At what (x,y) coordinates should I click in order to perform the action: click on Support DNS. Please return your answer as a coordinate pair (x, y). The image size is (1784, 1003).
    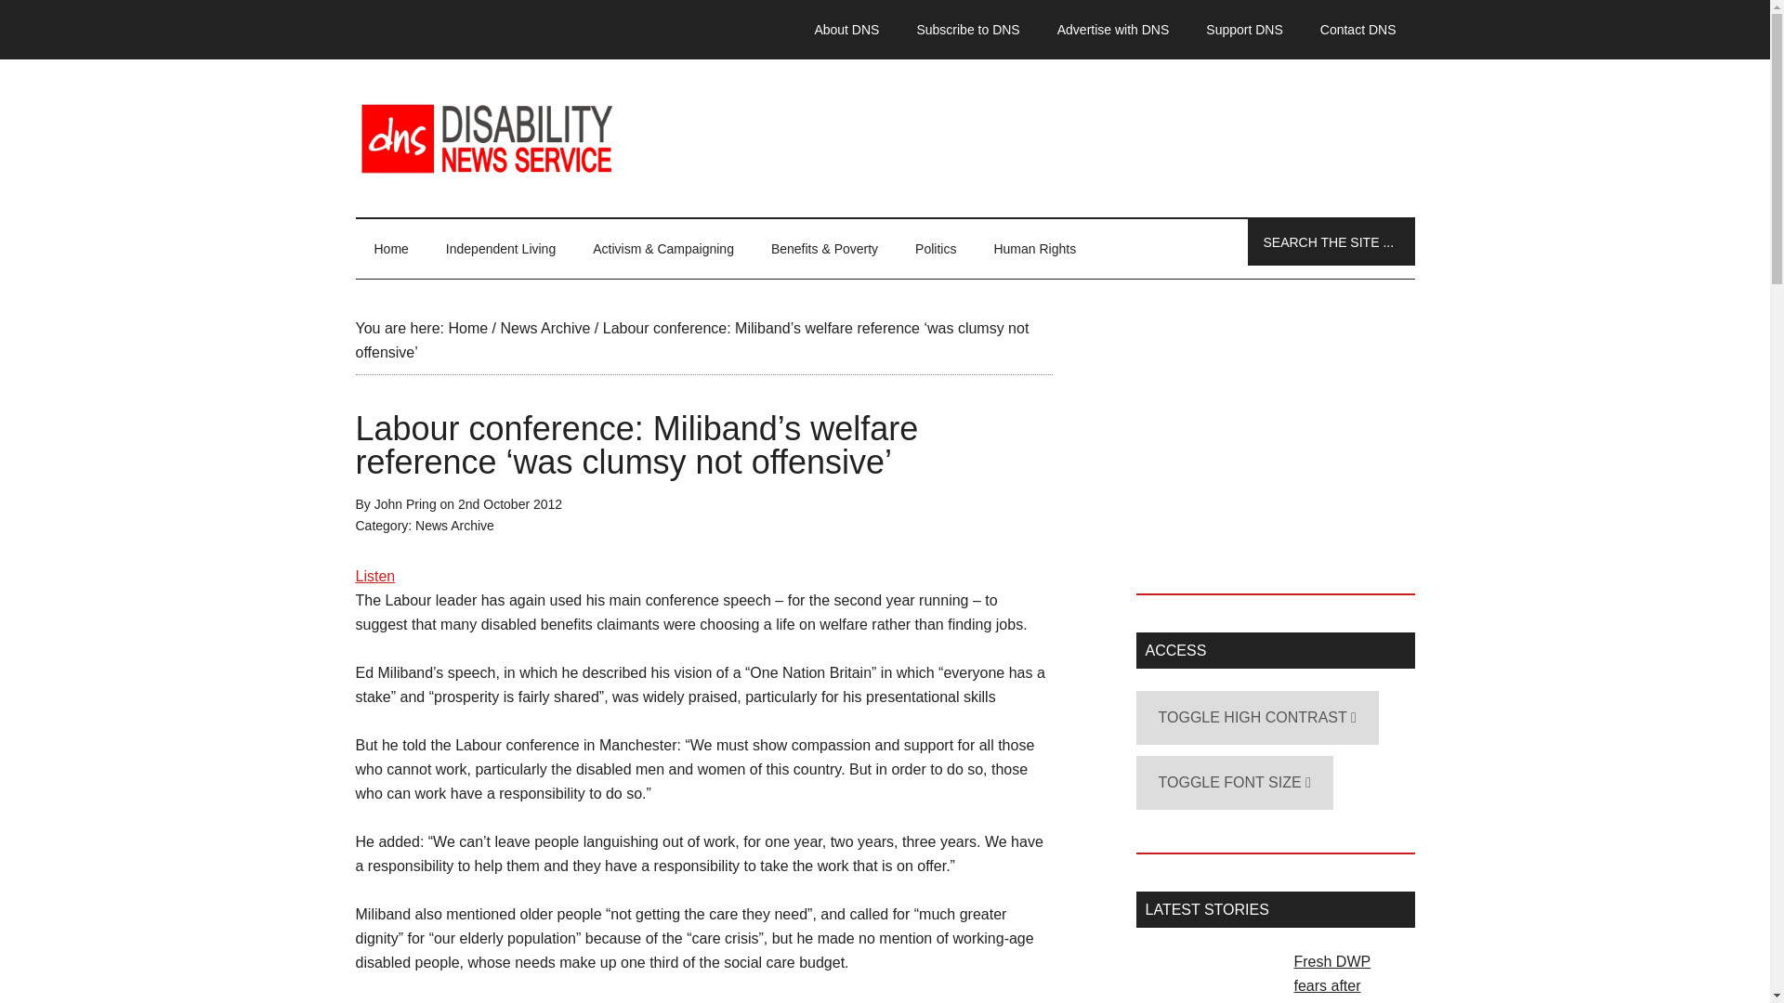
    Looking at the image, I should click on (1243, 30).